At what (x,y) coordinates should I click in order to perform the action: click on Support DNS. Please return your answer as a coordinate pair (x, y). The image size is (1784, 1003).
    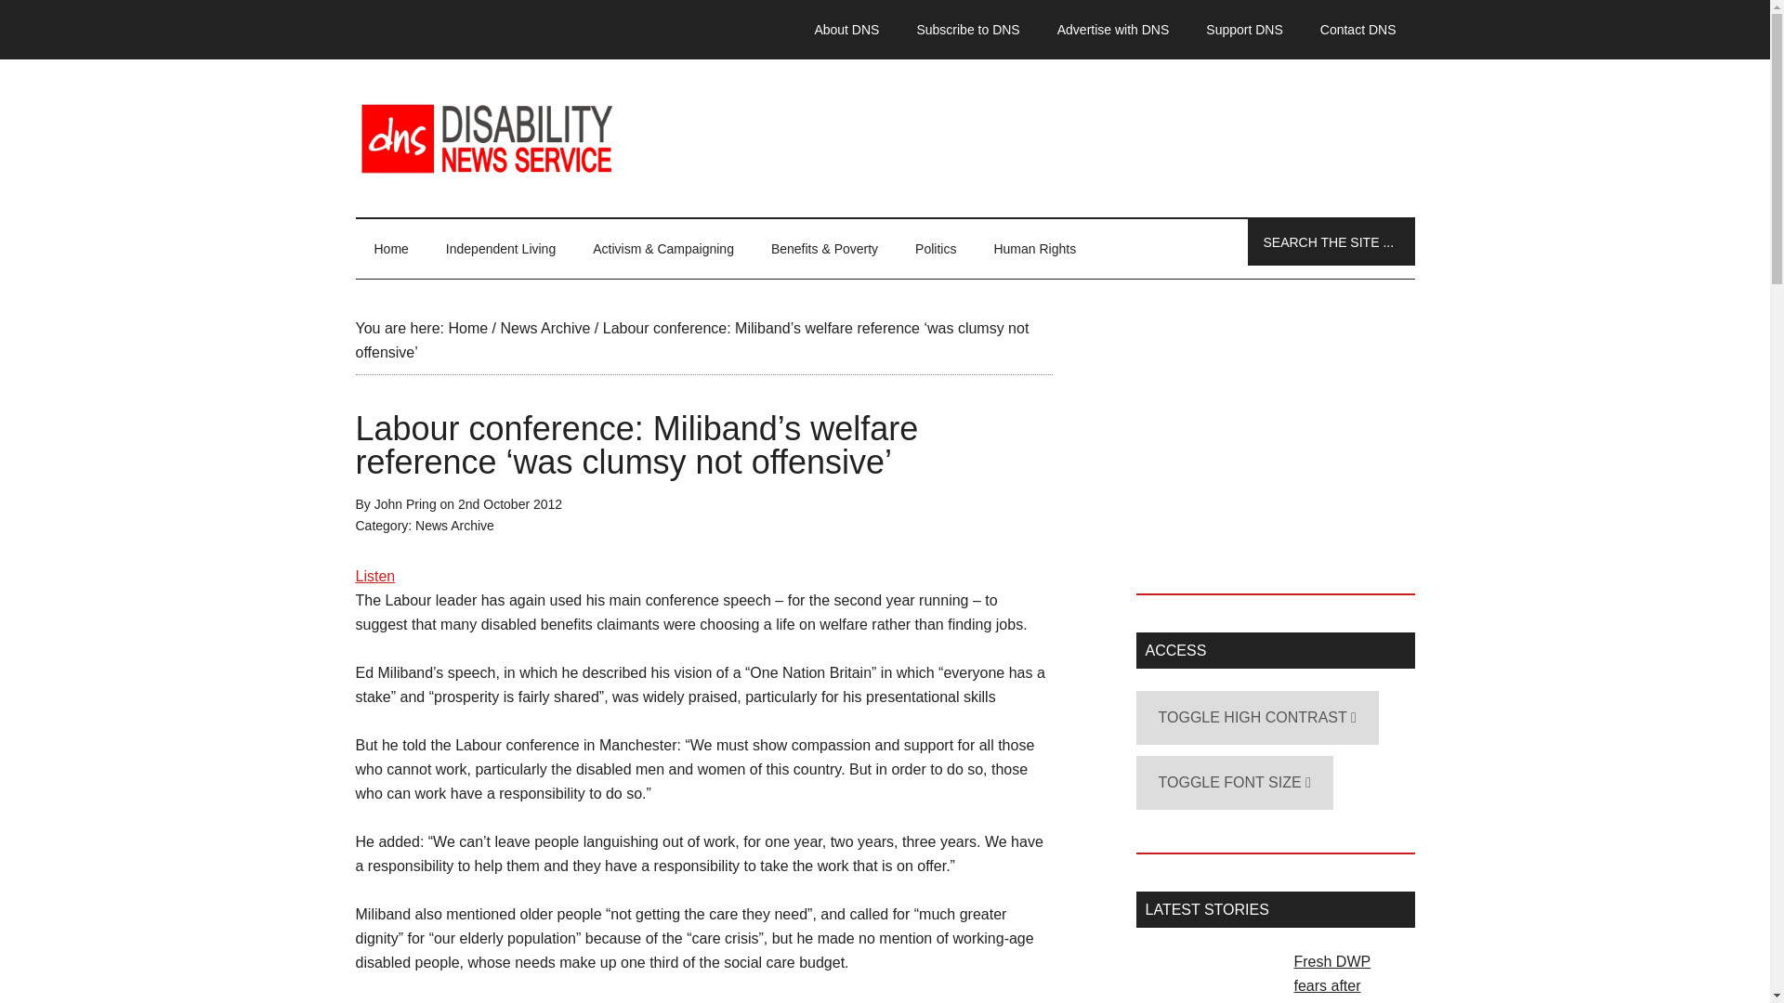
    Looking at the image, I should click on (1243, 30).